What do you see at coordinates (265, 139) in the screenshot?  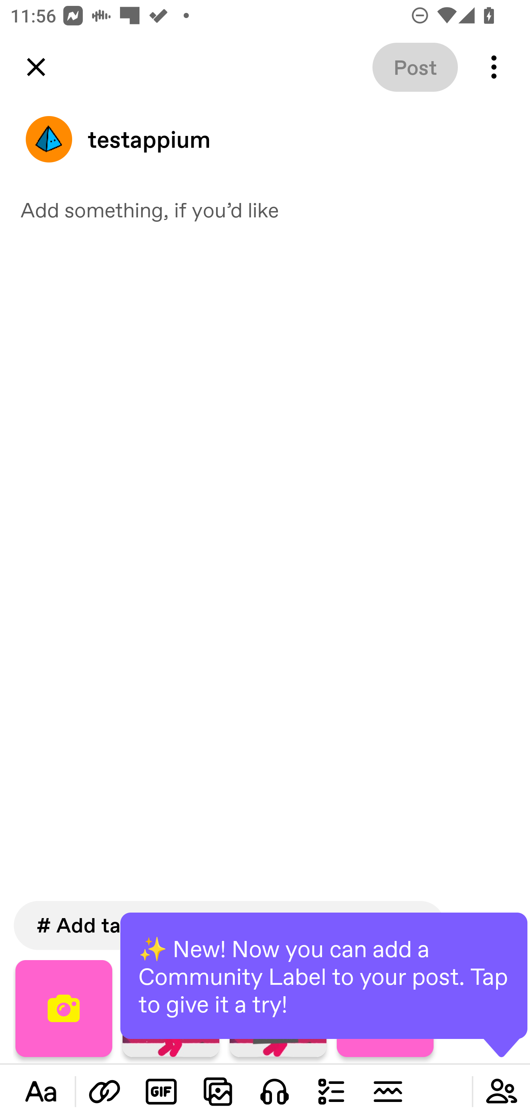 I see `Blog Selector testappium` at bounding box center [265, 139].